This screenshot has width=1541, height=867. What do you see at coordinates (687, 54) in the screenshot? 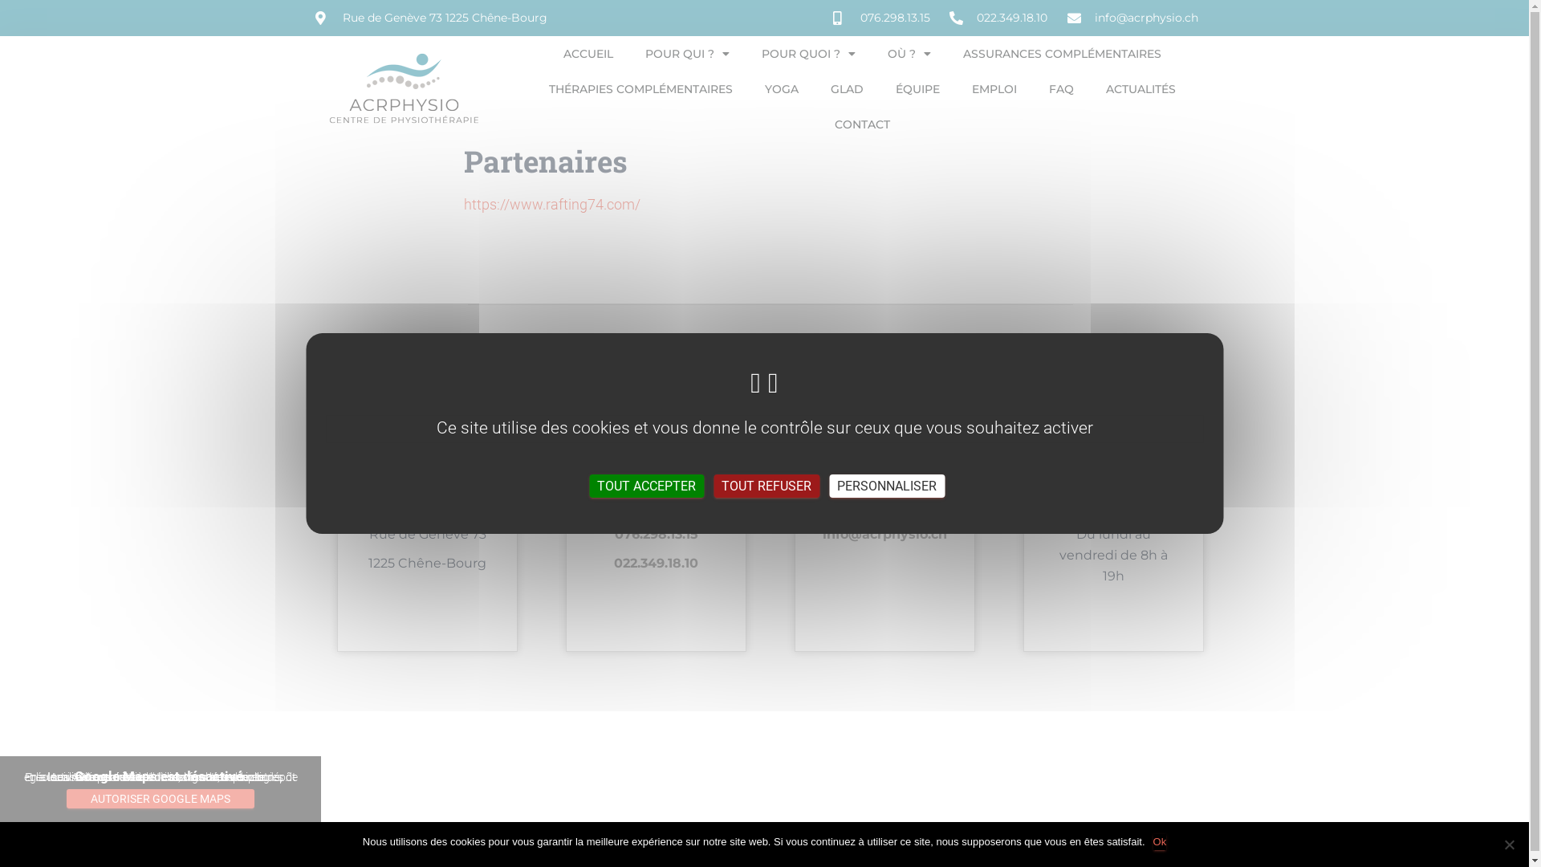
I see `POUR QUI ?` at bounding box center [687, 54].